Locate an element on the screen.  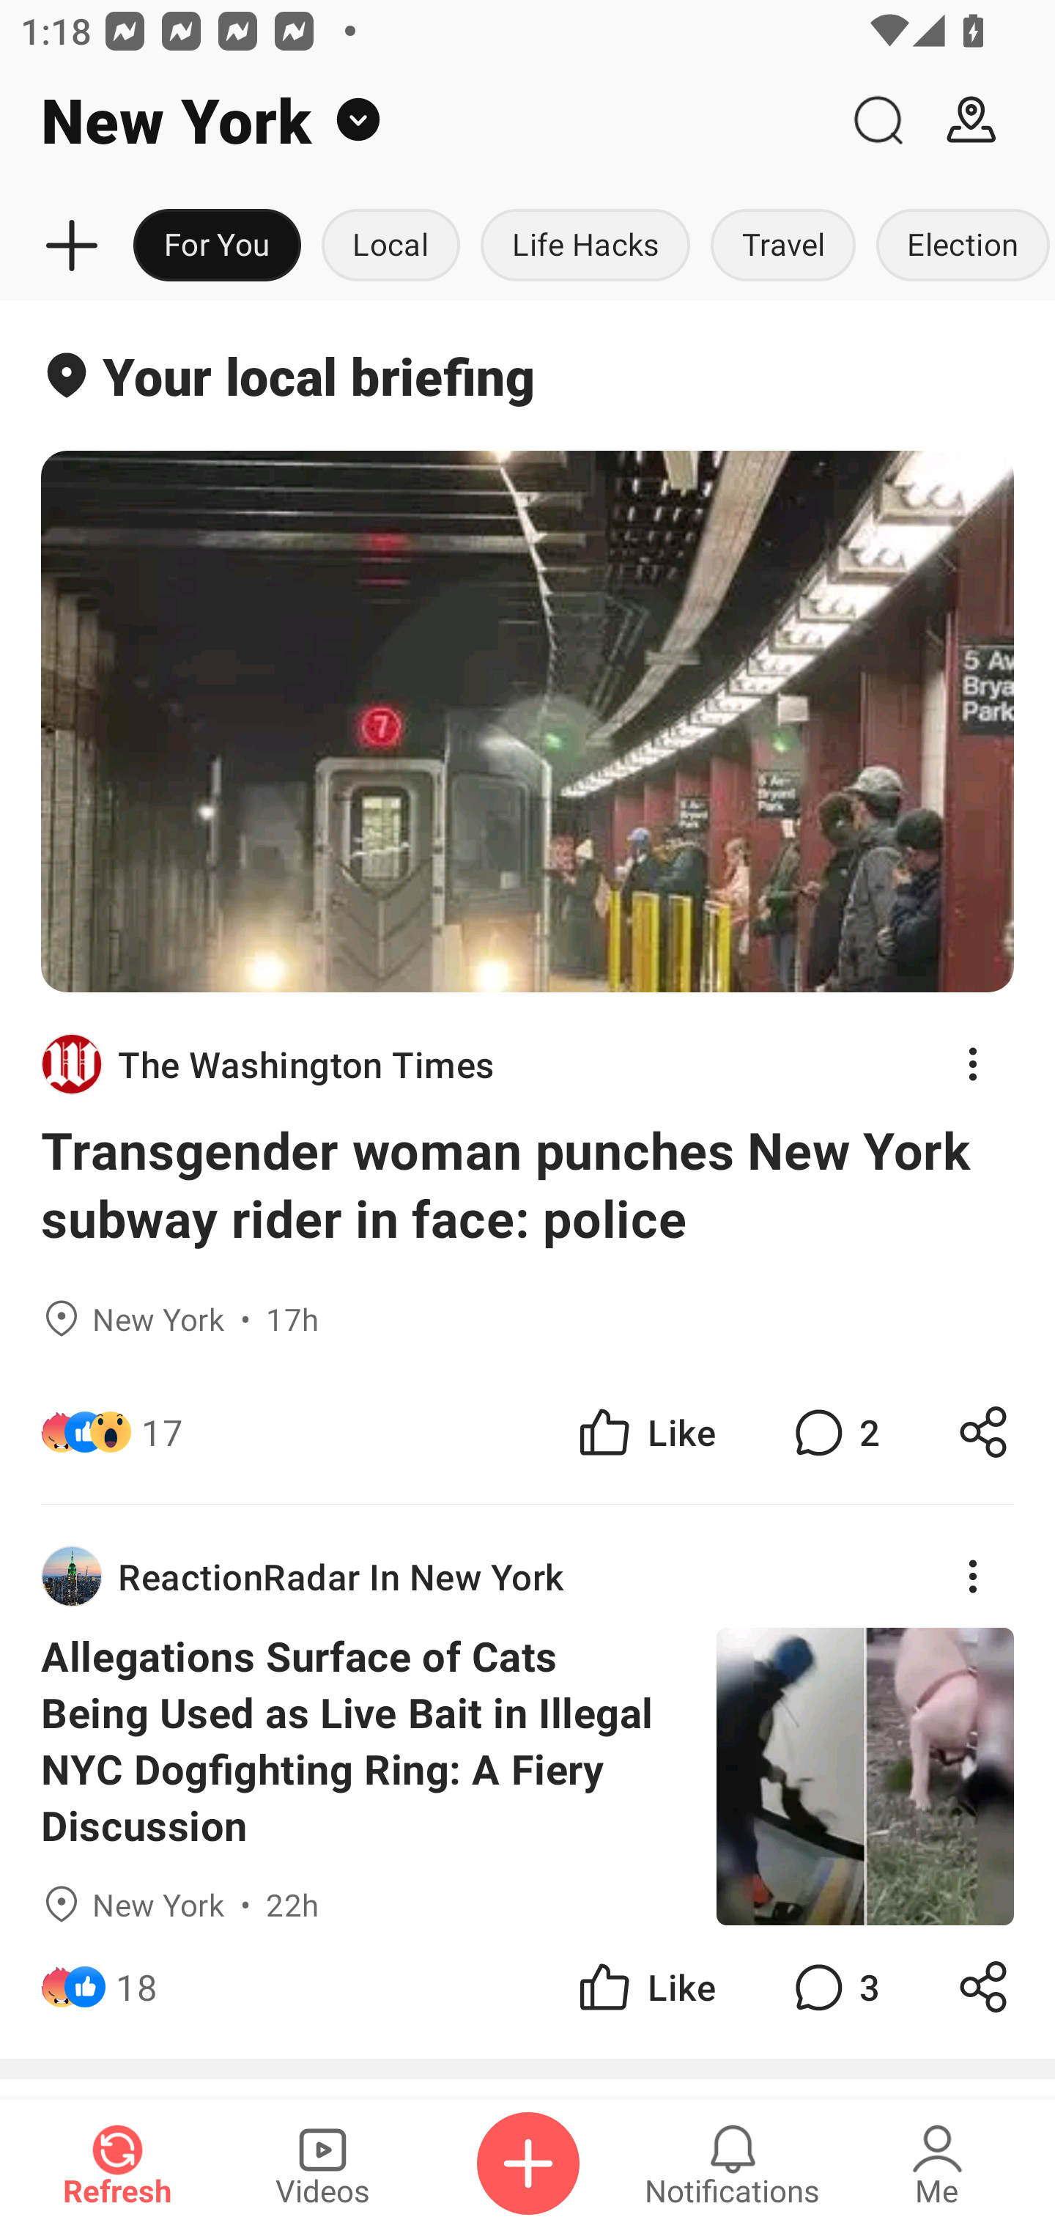
Videos is located at coordinates (322, 2164).